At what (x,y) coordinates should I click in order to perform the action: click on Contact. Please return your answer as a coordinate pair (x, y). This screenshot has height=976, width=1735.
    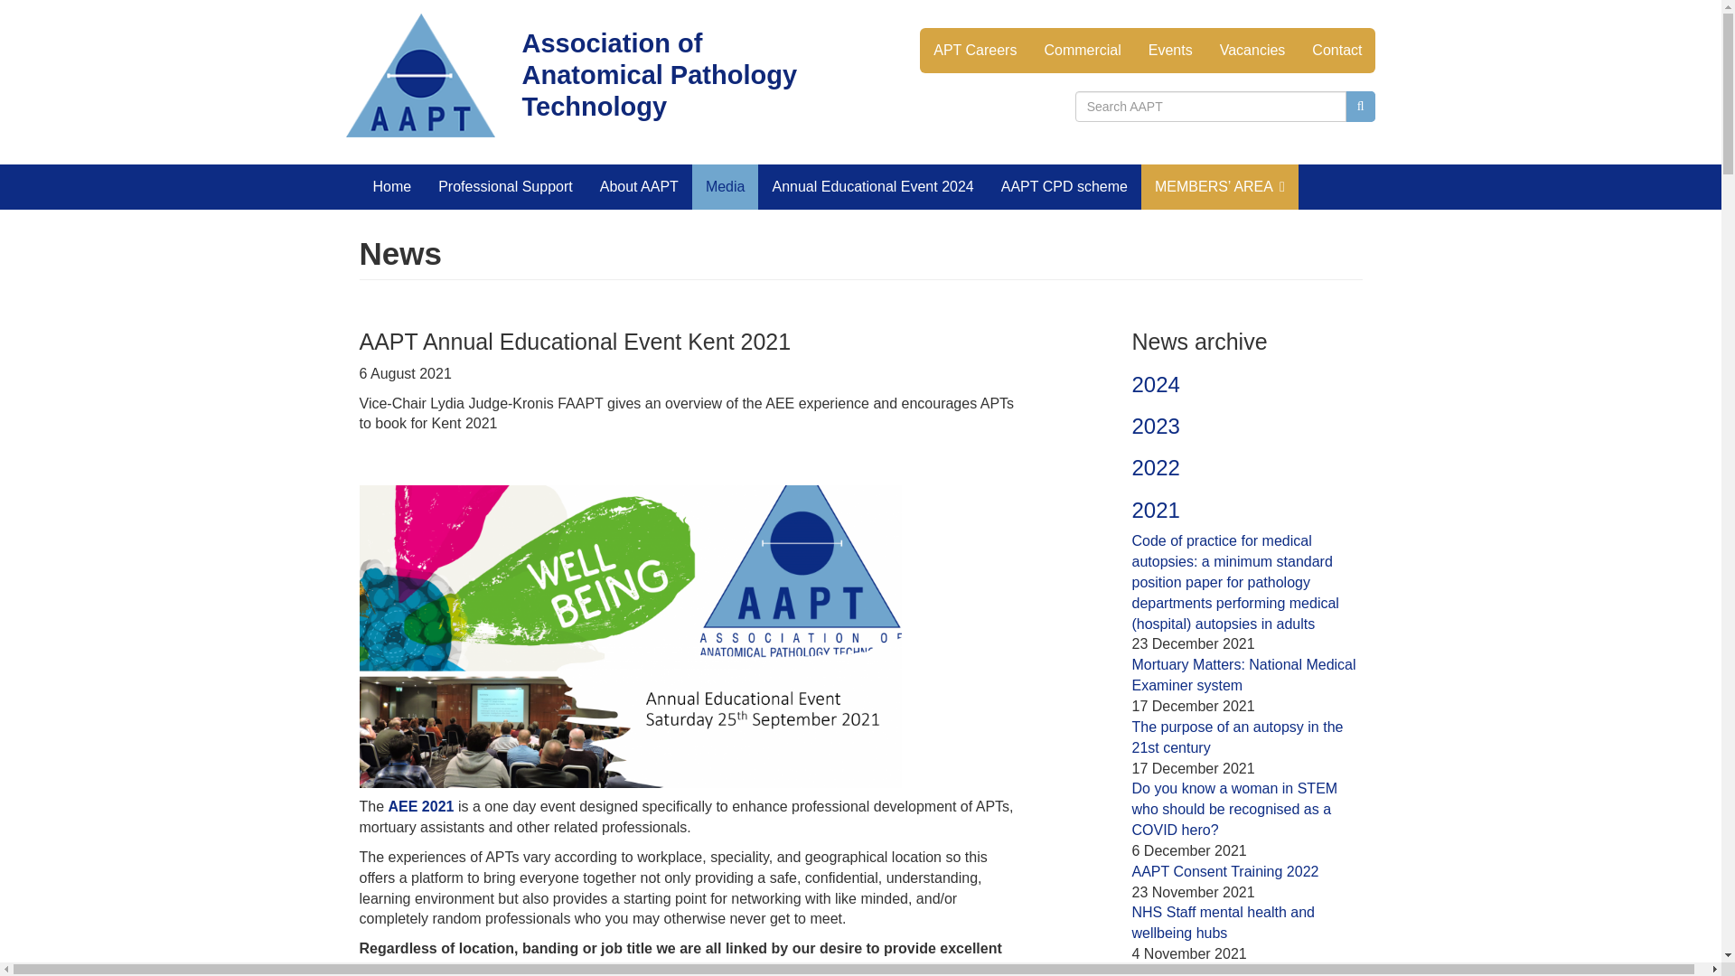
    Looking at the image, I should click on (1336, 51).